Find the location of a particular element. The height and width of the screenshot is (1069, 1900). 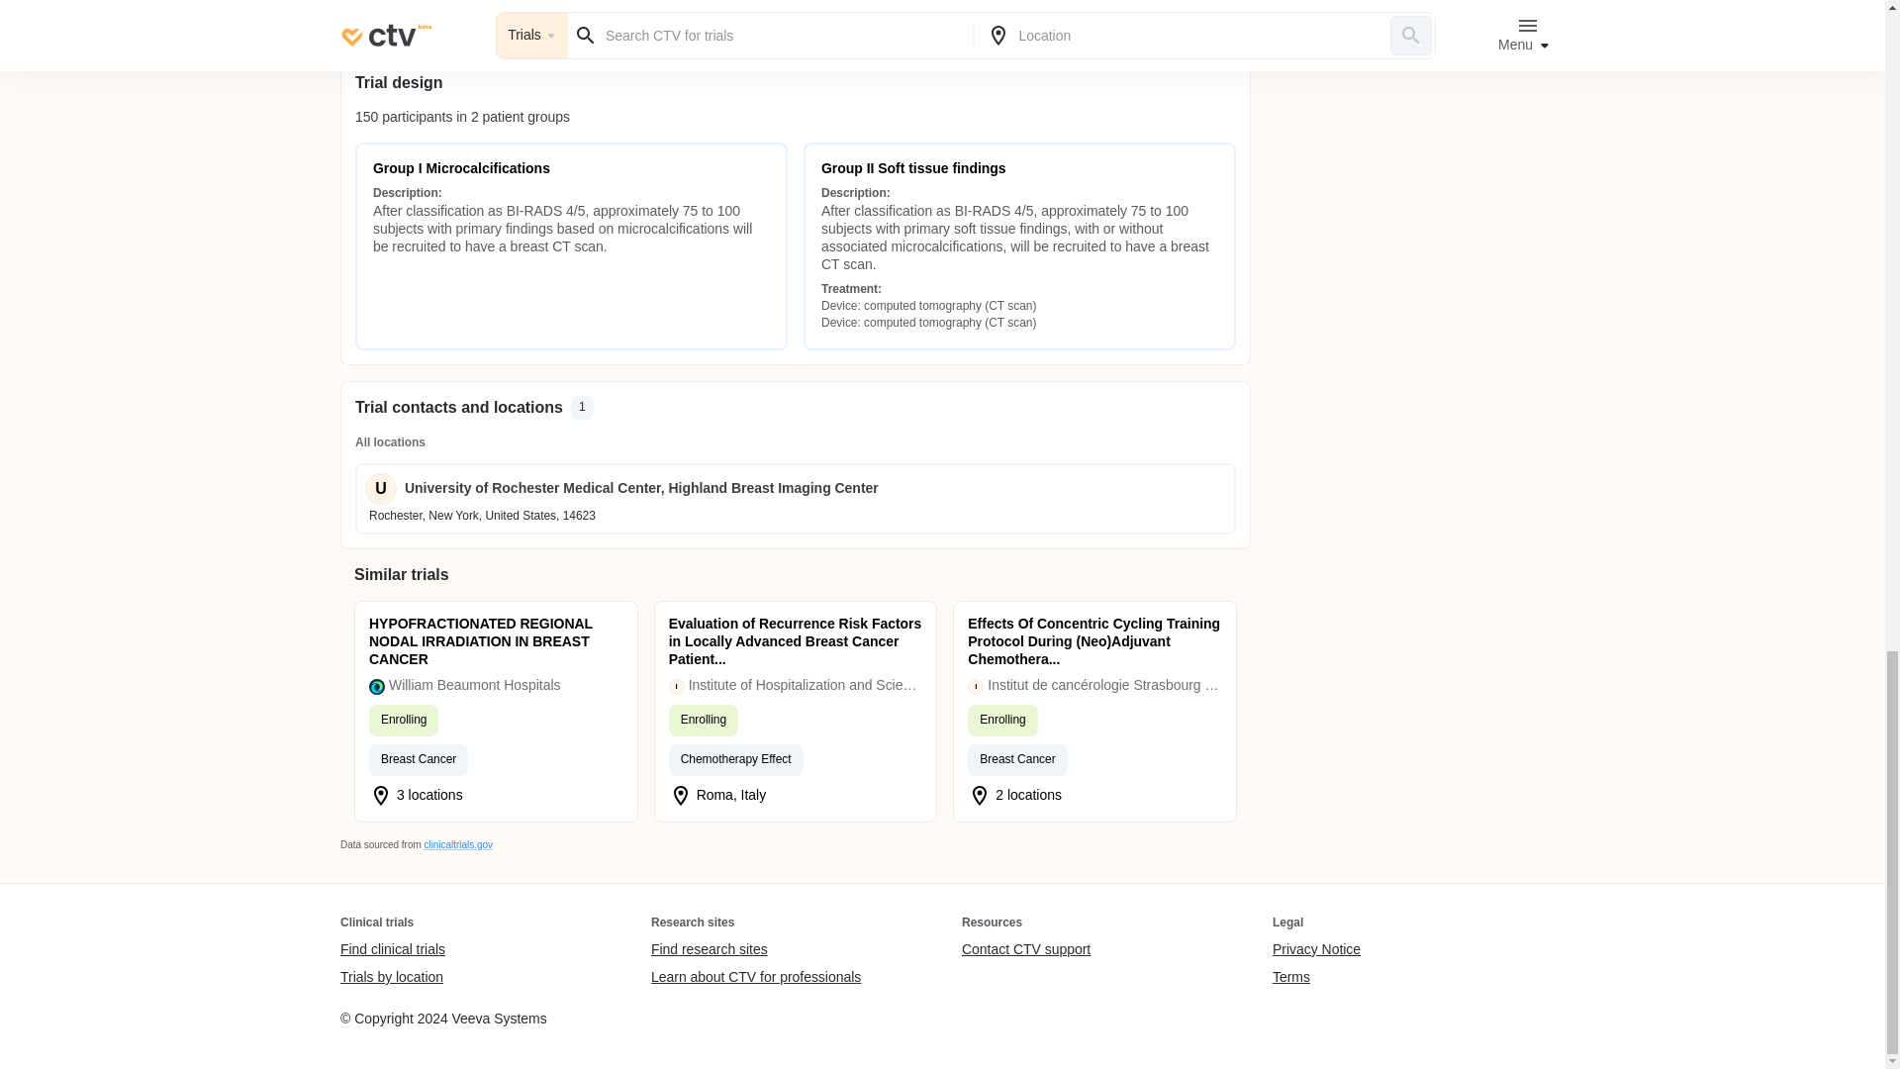

Contact CTV support is located at coordinates (1025, 950).